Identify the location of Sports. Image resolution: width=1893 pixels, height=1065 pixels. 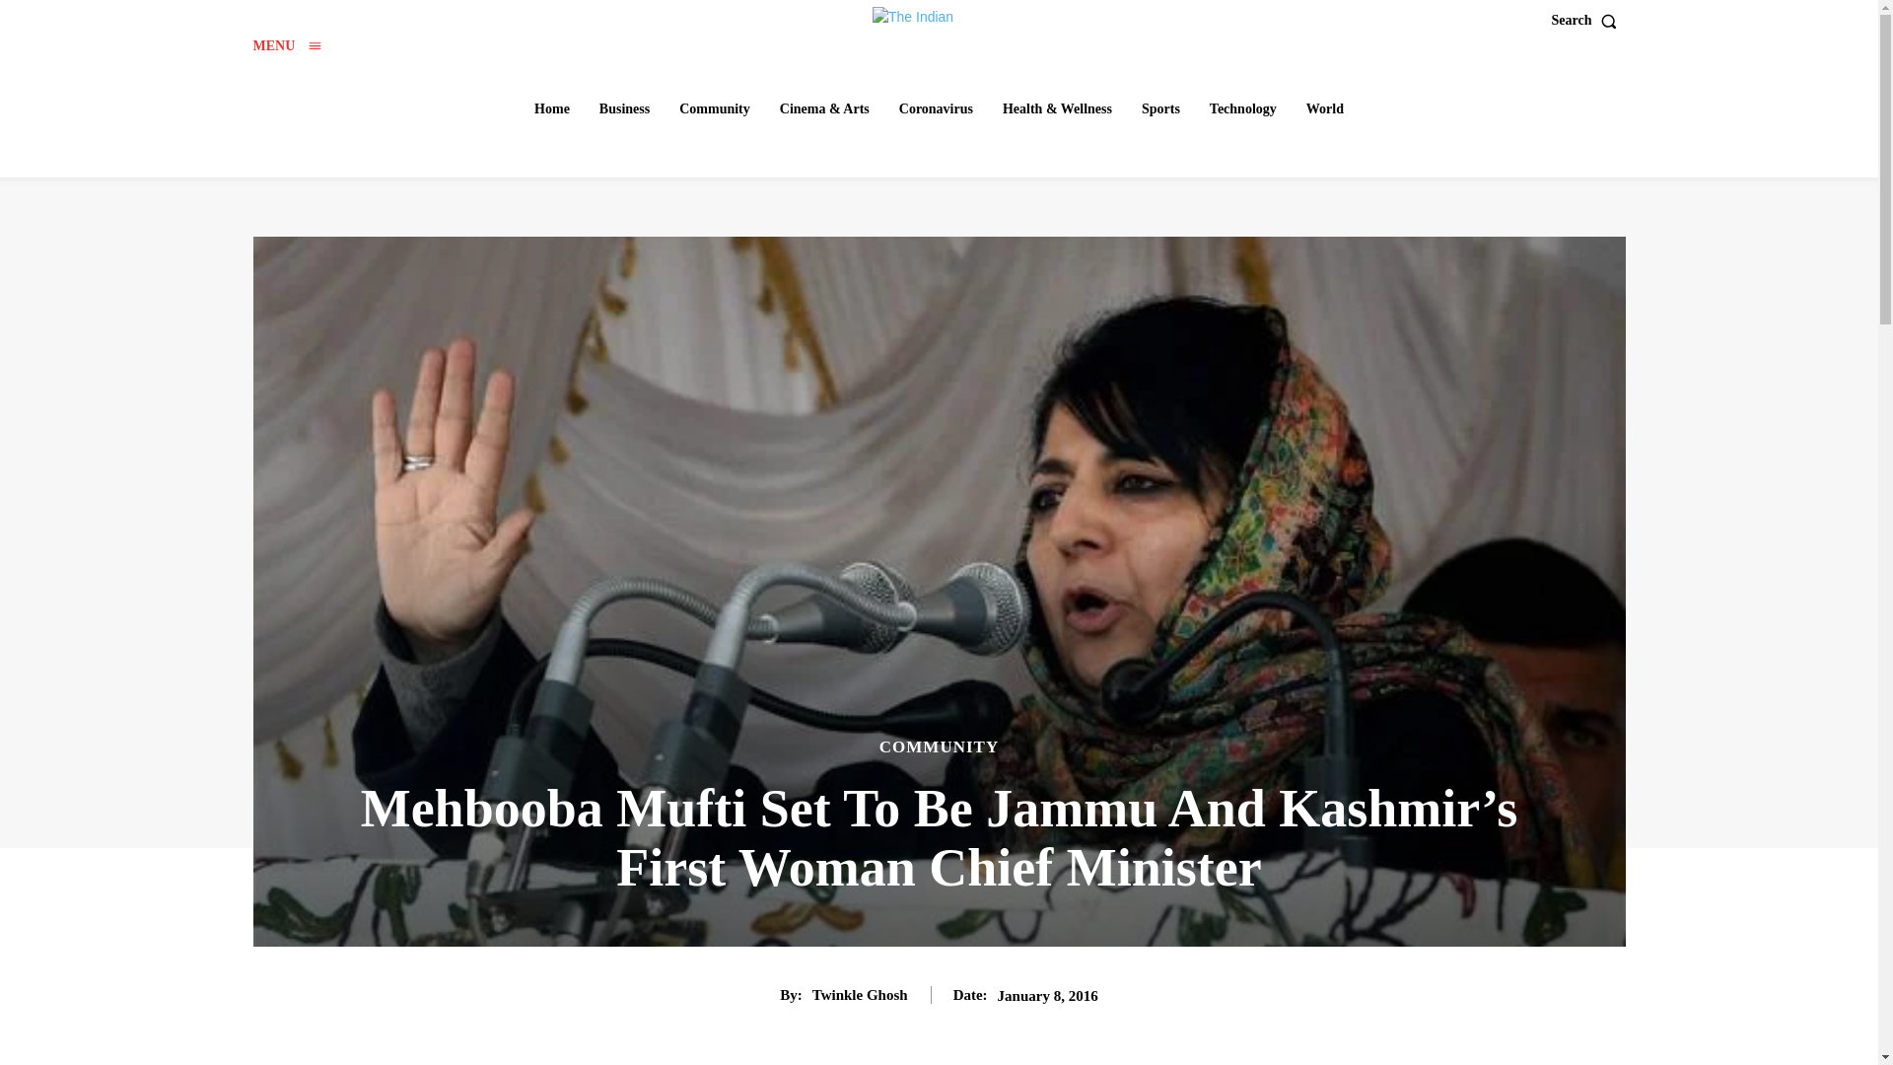
(1161, 108).